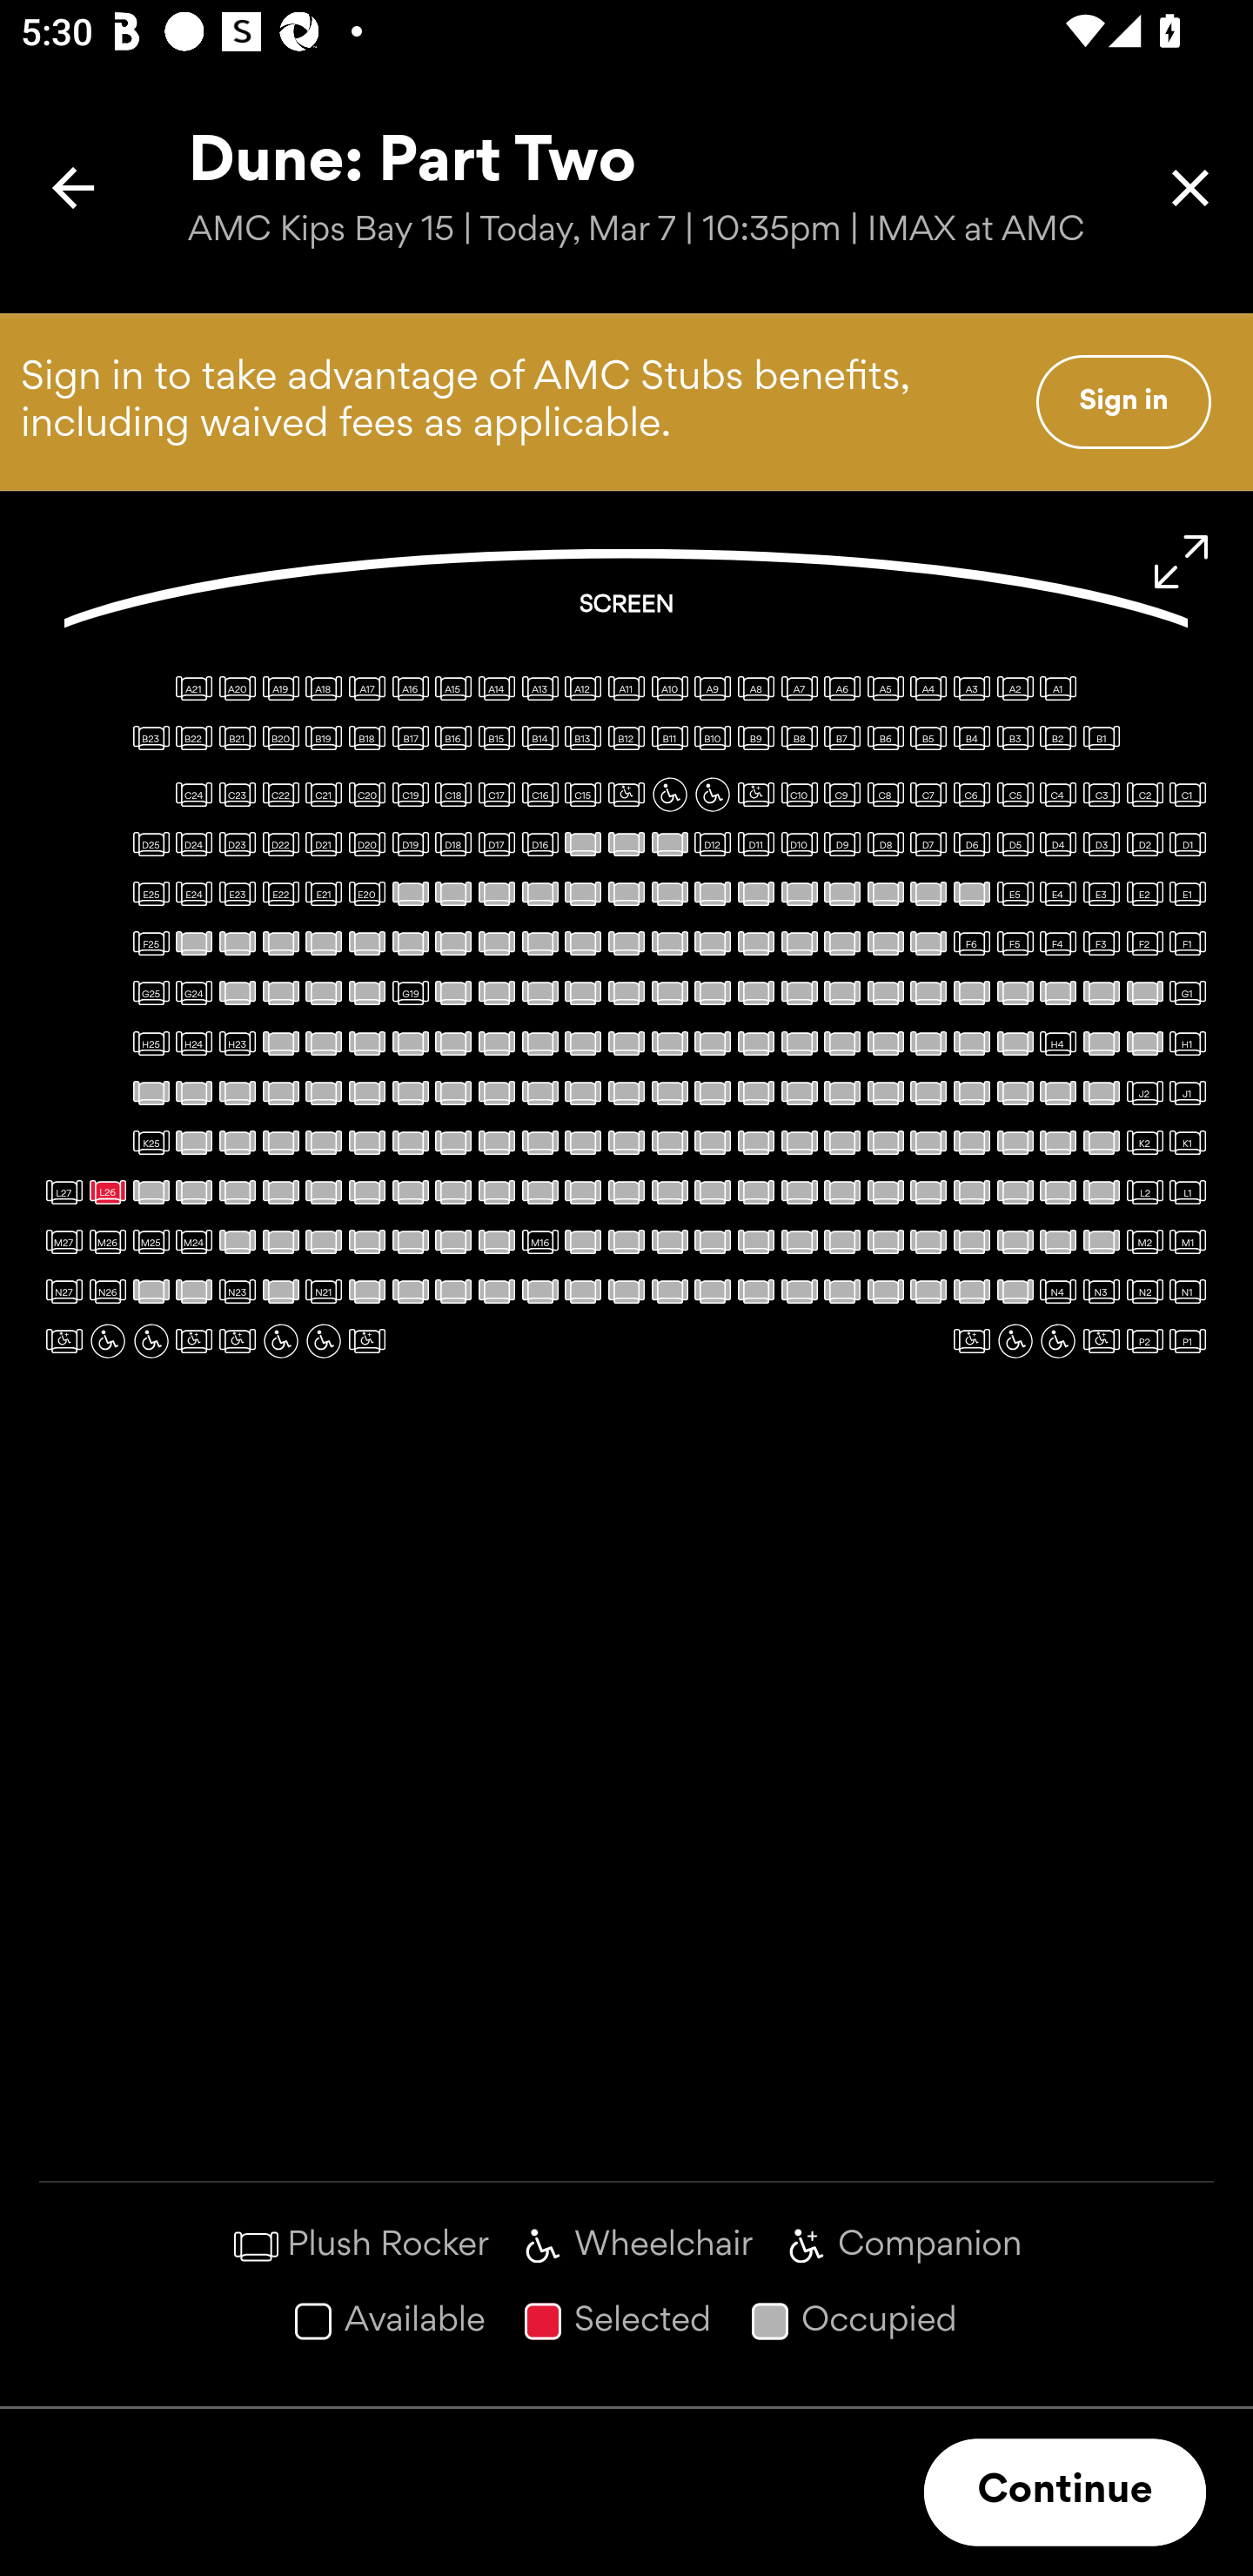 This screenshot has width=1253, height=2576. Describe the element at coordinates (193, 738) in the screenshot. I see `B22, Regular seat, available` at that location.